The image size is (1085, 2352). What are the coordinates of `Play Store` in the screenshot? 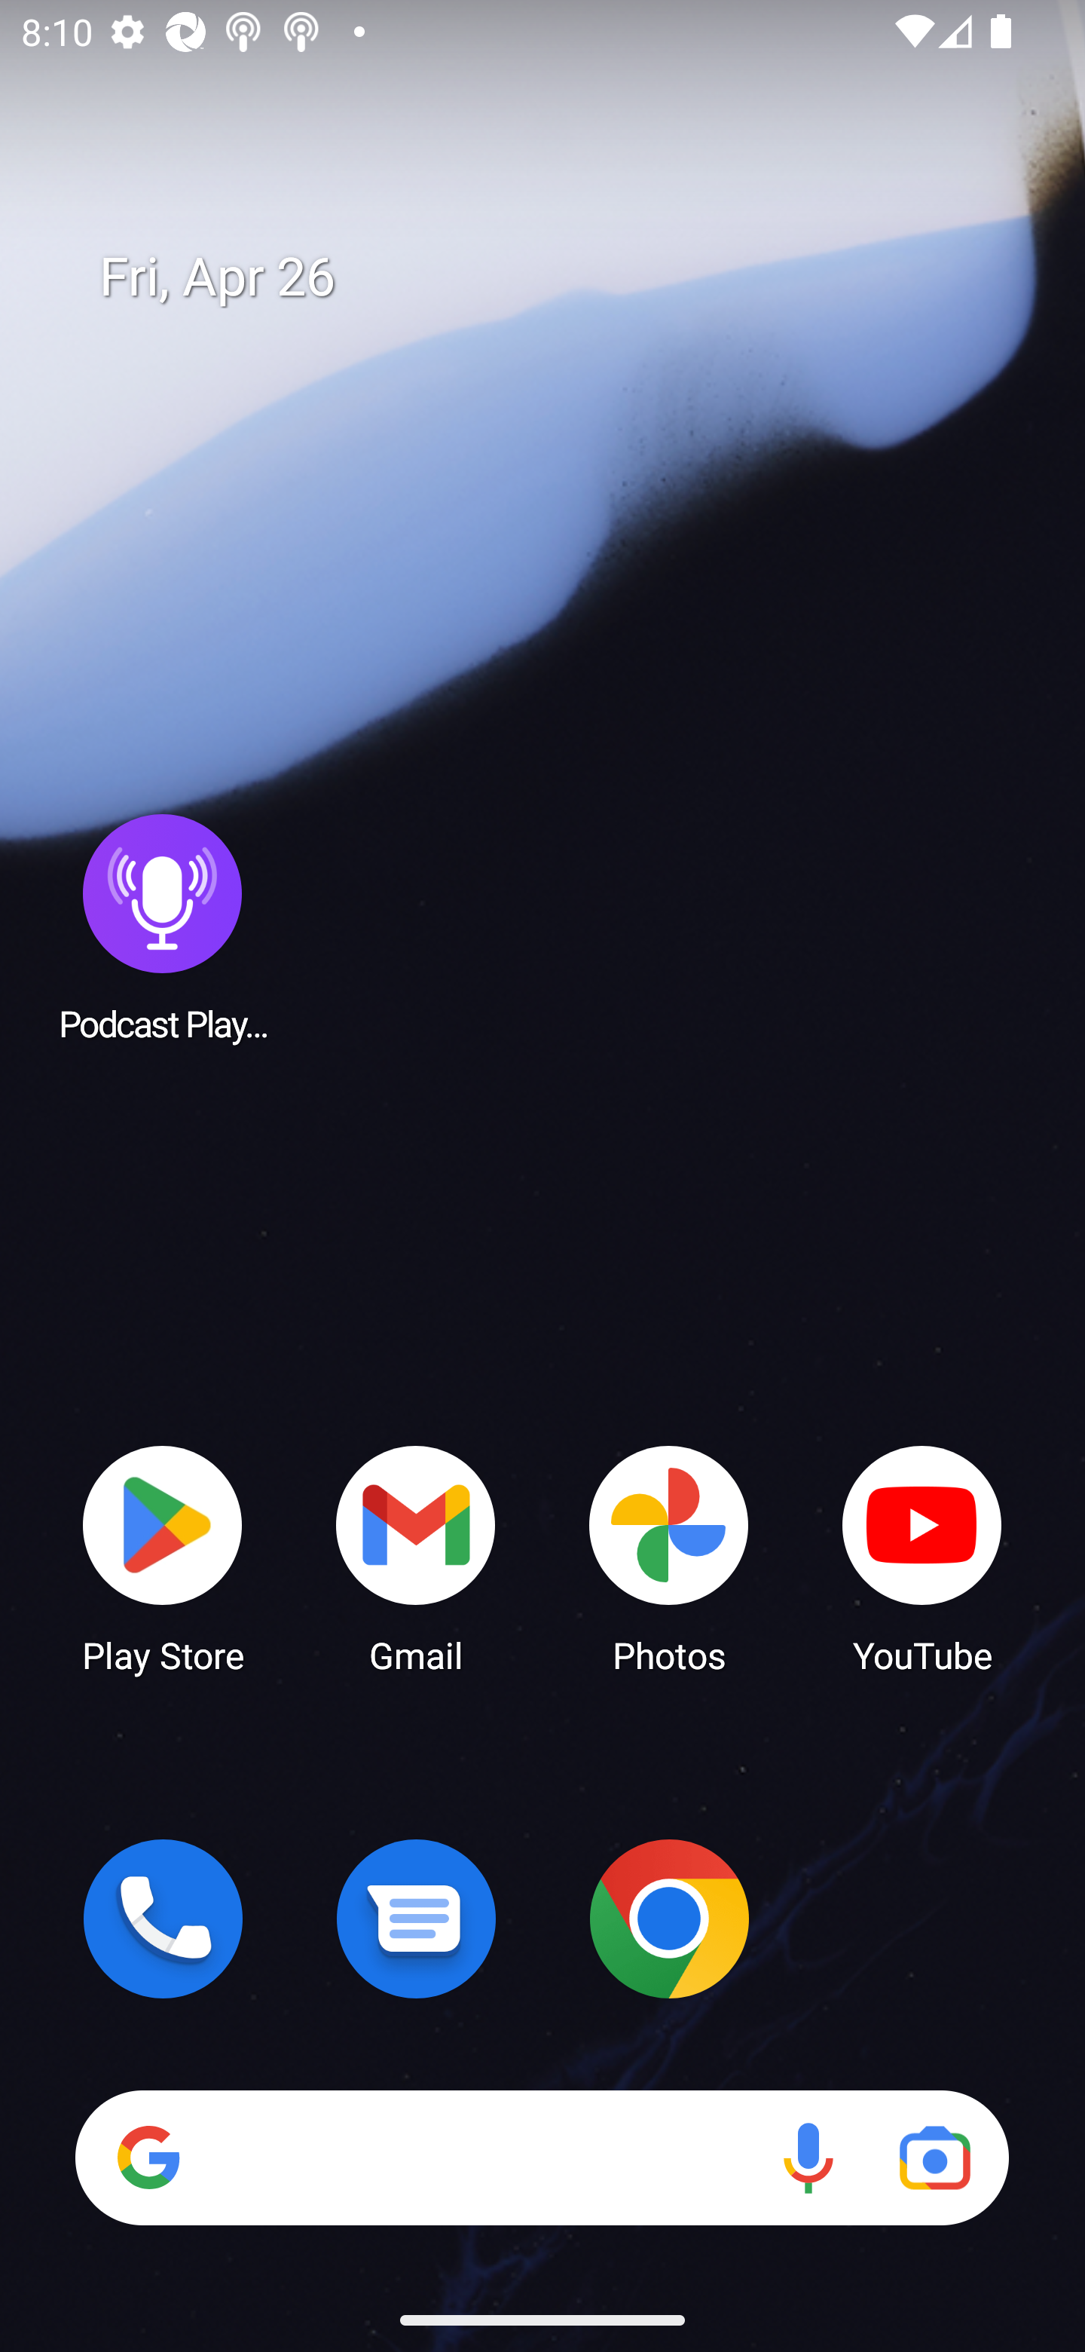 It's located at (163, 1557).